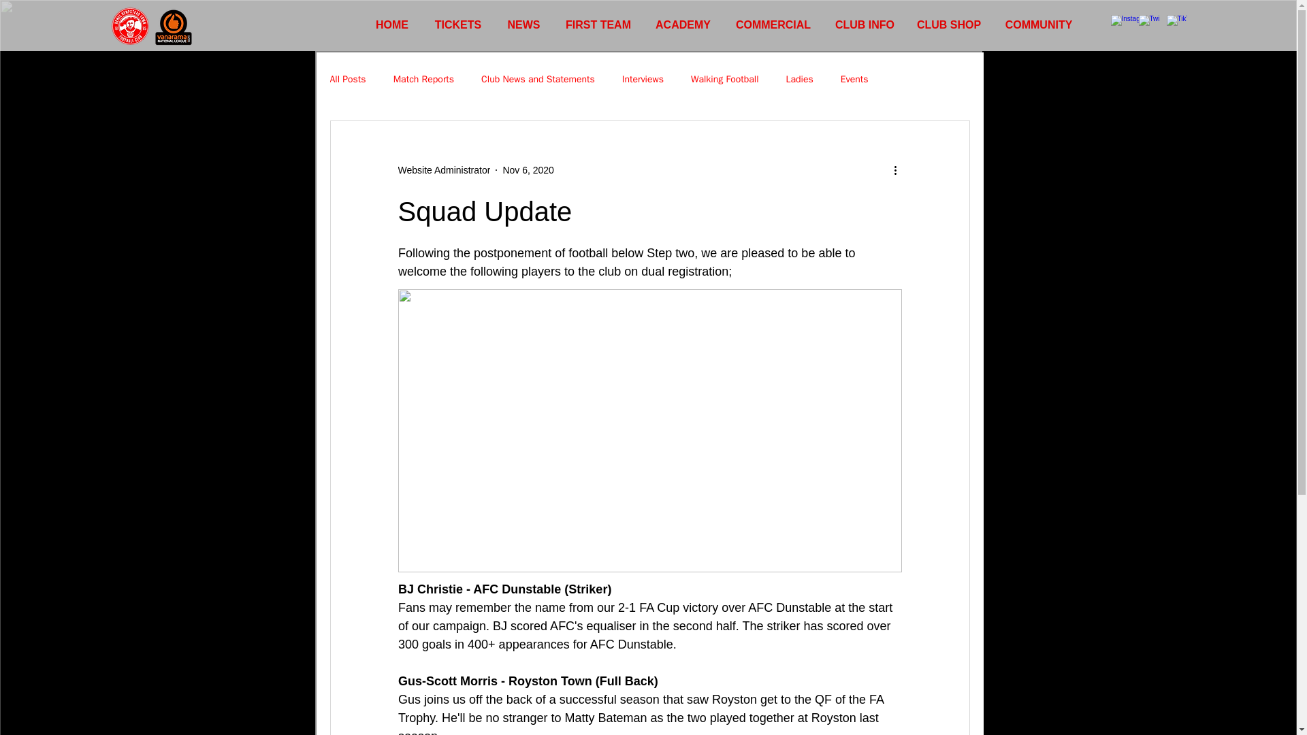 This screenshot has height=735, width=1307. What do you see at coordinates (524, 24) in the screenshot?
I see `NEWS` at bounding box center [524, 24].